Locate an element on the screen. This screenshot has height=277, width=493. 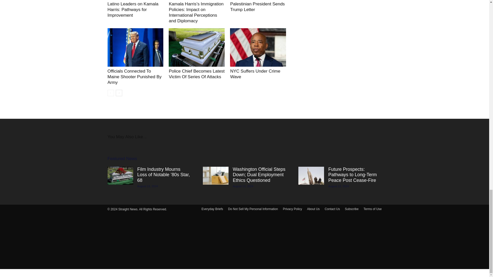
Latino Leaders on Kamala Harris: Pathways for Improvement is located at coordinates (133, 10).